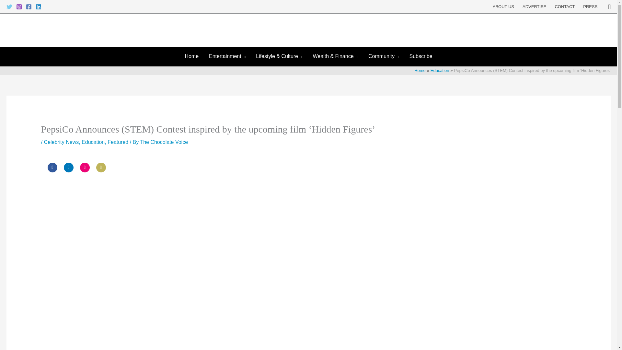  Describe the element at coordinates (227, 56) in the screenshot. I see `Entertainment` at that location.